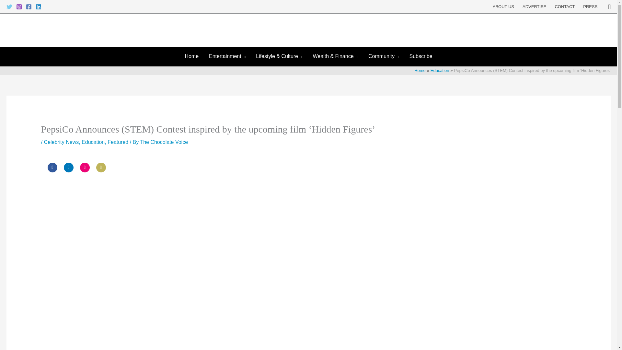  Describe the element at coordinates (227, 56) in the screenshot. I see `Entertainment` at that location.